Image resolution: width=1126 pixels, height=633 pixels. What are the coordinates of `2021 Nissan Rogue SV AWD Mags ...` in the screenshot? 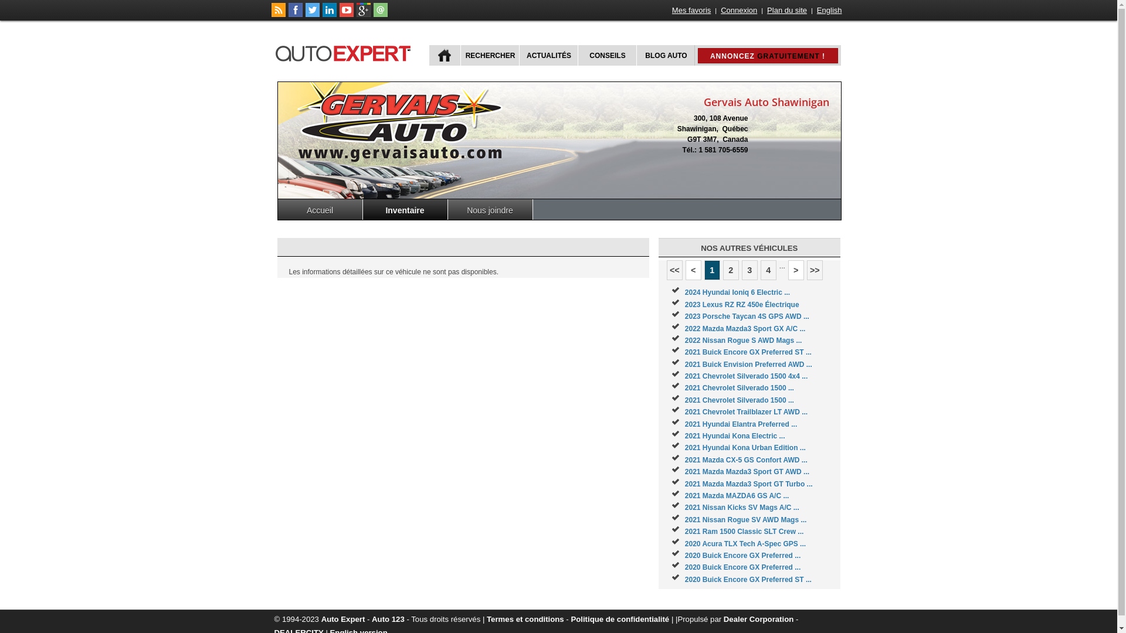 It's located at (746, 519).